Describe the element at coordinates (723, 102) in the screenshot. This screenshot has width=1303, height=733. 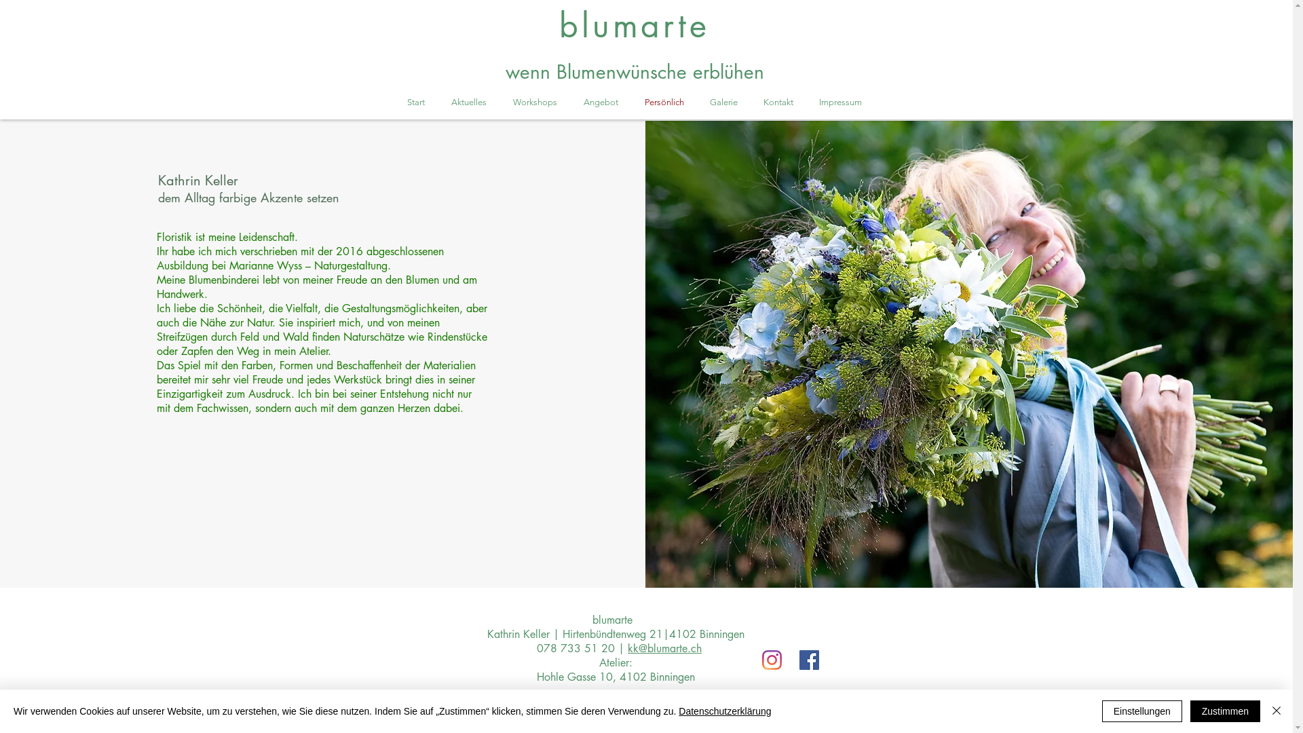
I see `Galerie` at that location.